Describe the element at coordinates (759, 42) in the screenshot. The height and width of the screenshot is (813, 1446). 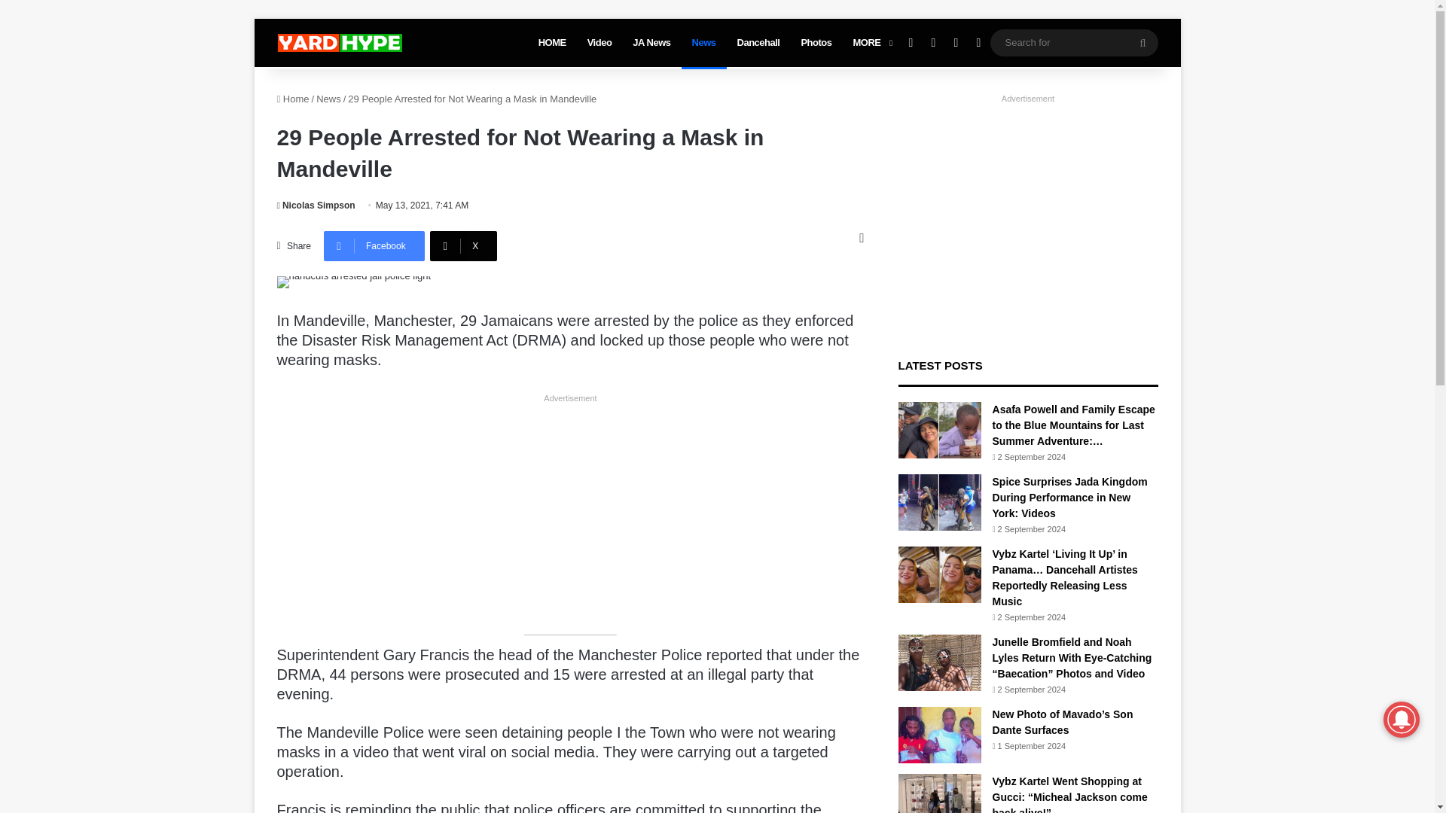
I see `Dancehall` at that location.